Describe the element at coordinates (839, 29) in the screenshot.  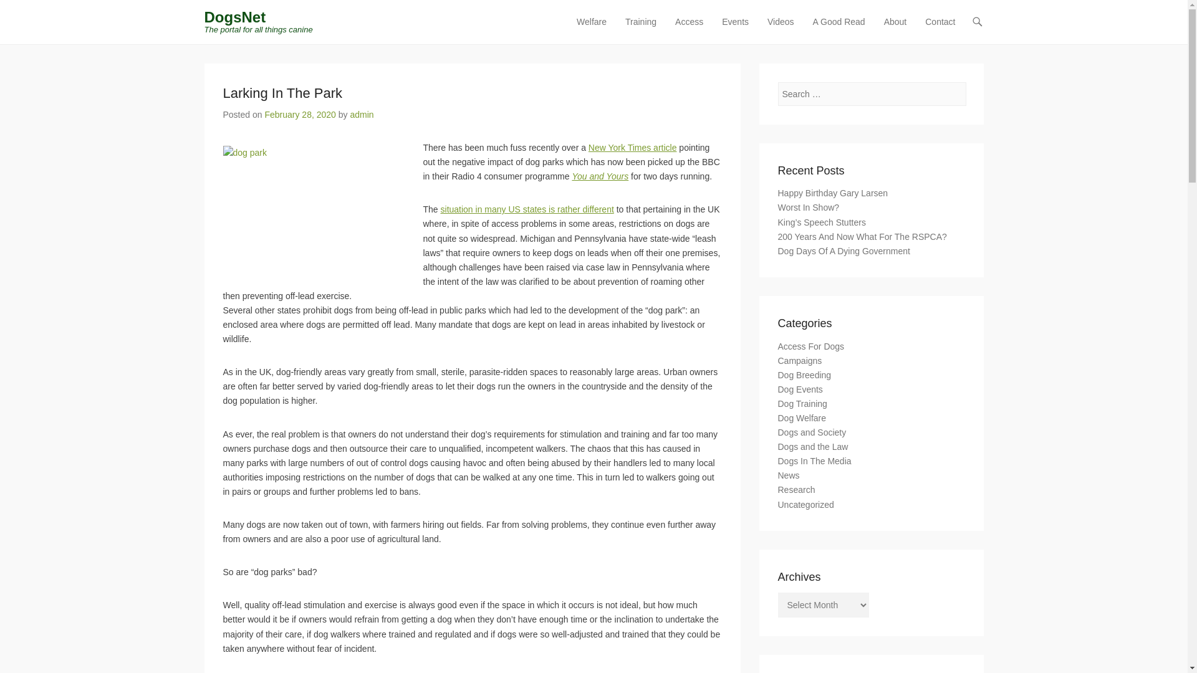
I see `A Good Read` at that location.